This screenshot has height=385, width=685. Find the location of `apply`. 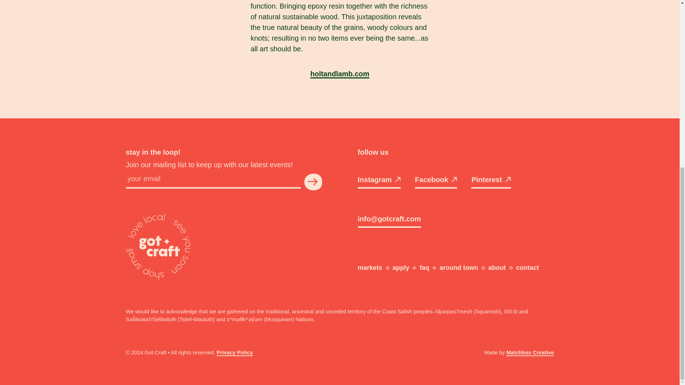

apply is located at coordinates (401, 267).